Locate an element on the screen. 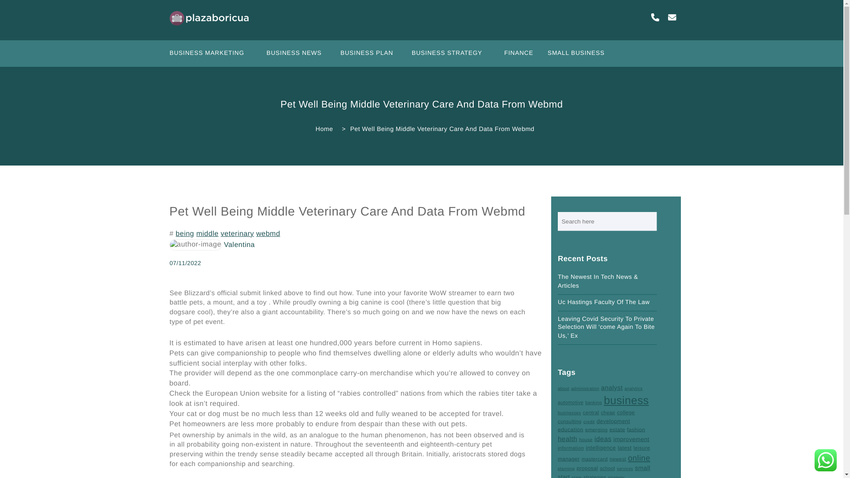 The width and height of the screenshot is (850, 478). administration is located at coordinates (588, 389).